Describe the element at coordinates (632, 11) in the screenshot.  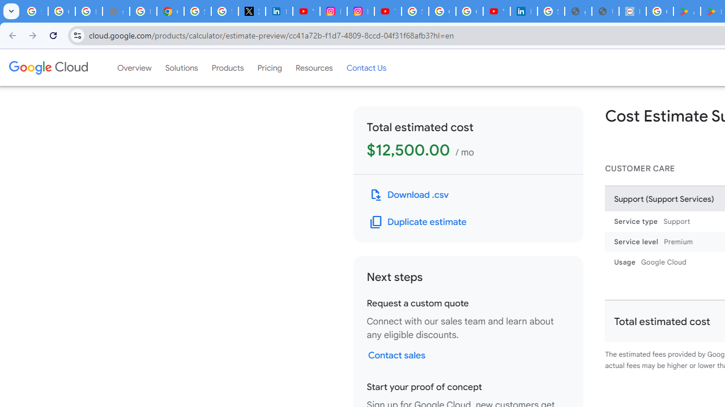
I see `Data Privacy Framework` at that location.